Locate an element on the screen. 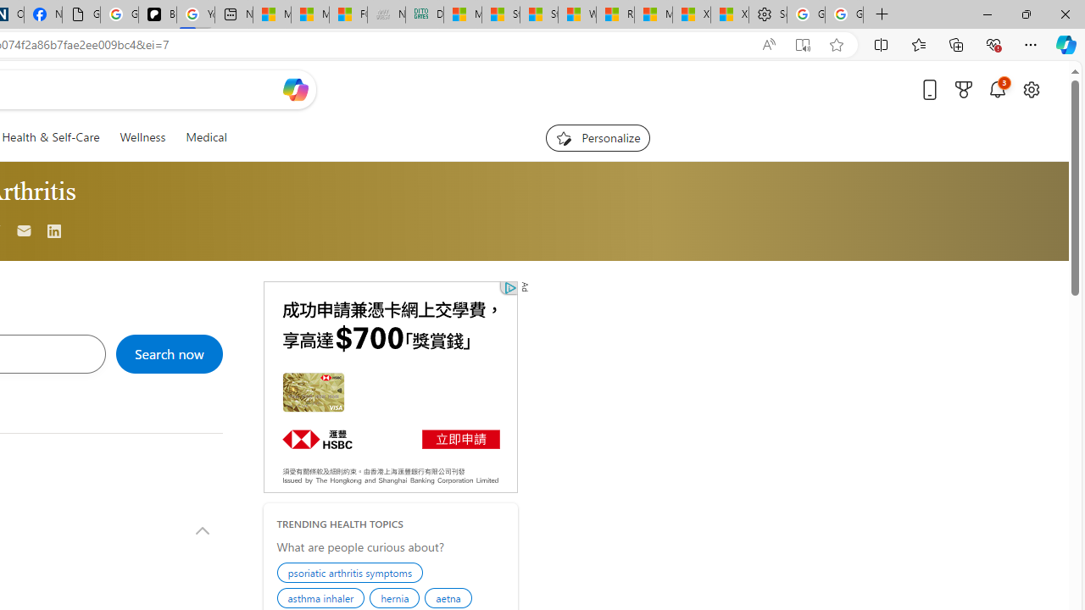  Mail is located at coordinates (25, 232).